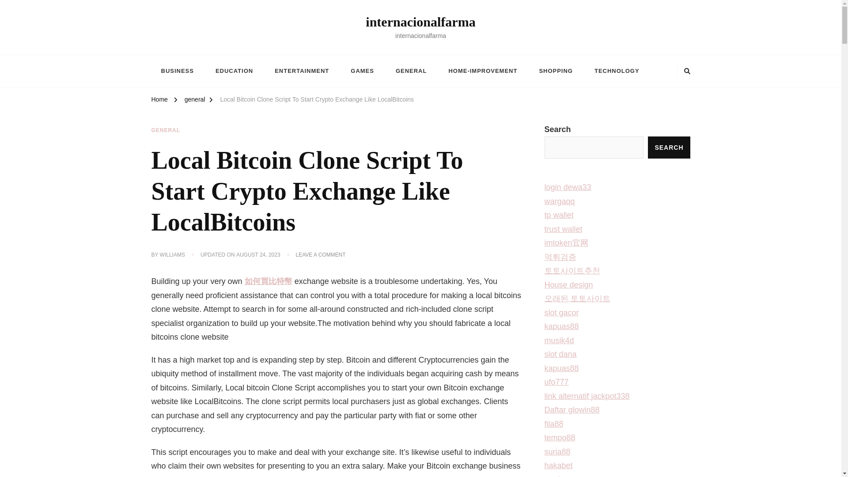 The image size is (848, 477). I want to click on ENTERTAINMENT, so click(301, 71).